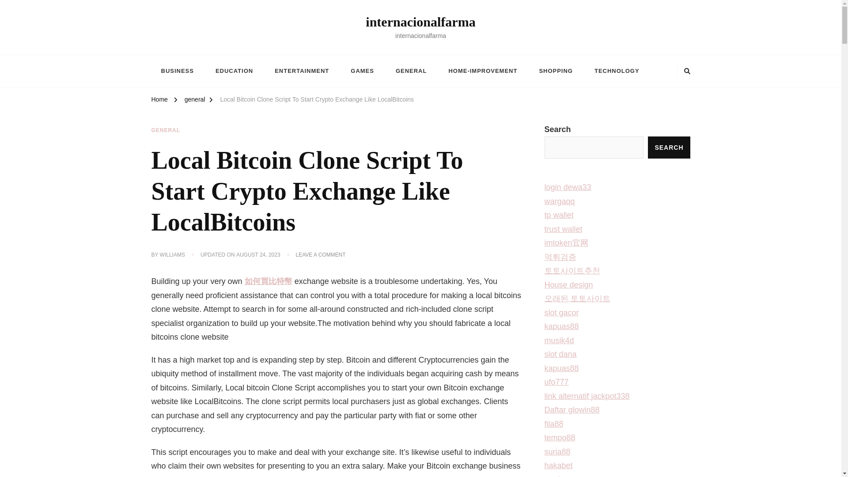 The image size is (848, 477). I want to click on ENTERTAINMENT, so click(301, 71).